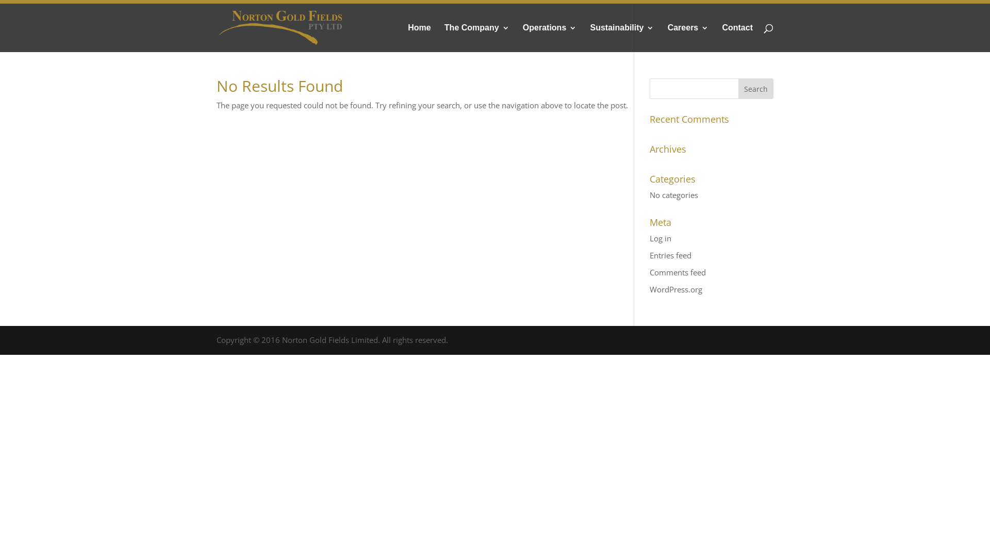  What do you see at coordinates (737, 38) in the screenshot?
I see `Contact` at bounding box center [737, 38].